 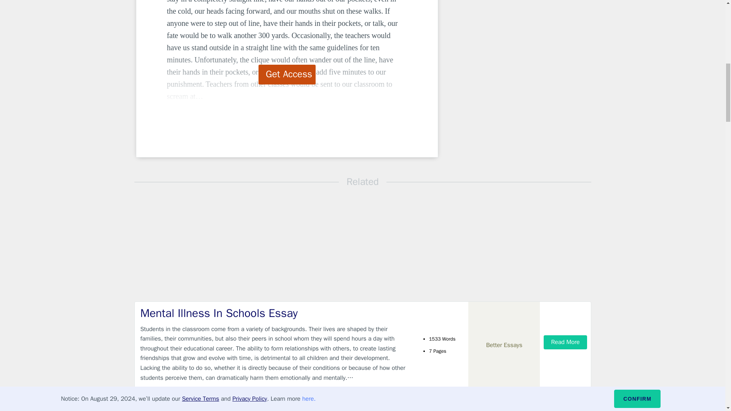 I want to click on Read More, so click(x=565, y=342).